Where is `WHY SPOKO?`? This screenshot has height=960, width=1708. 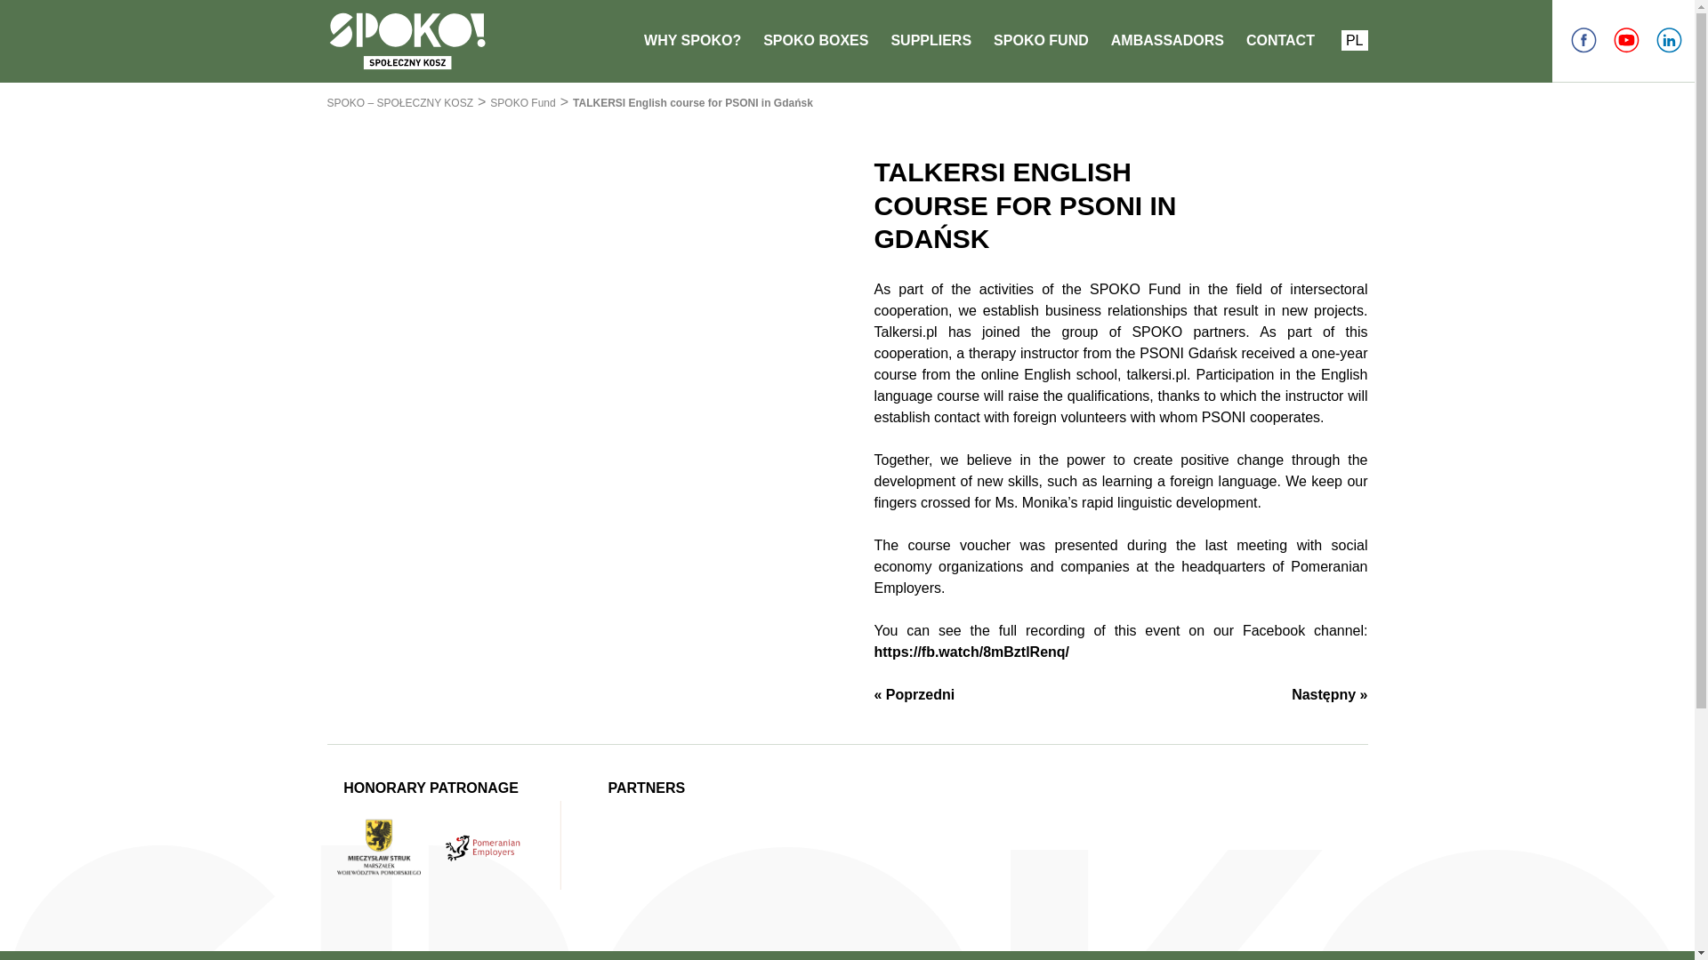
WHY SPOKO? is located at coordinates (692, 40).